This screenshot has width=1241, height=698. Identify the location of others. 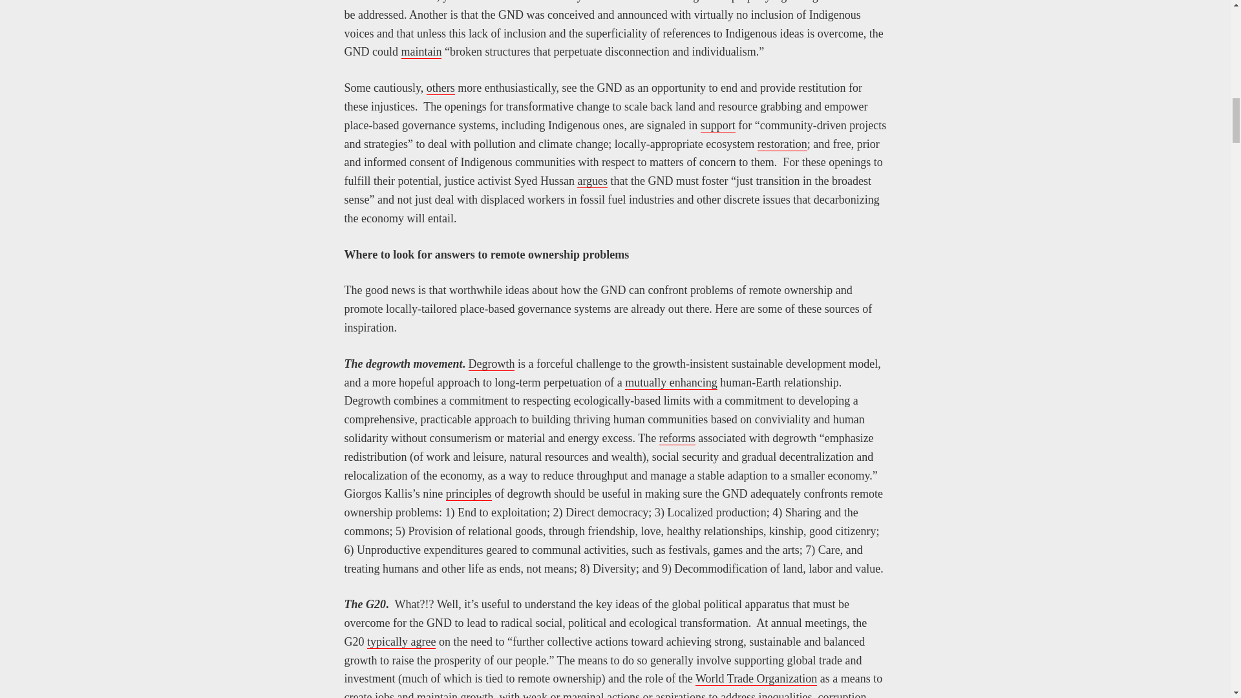
(441, 88).